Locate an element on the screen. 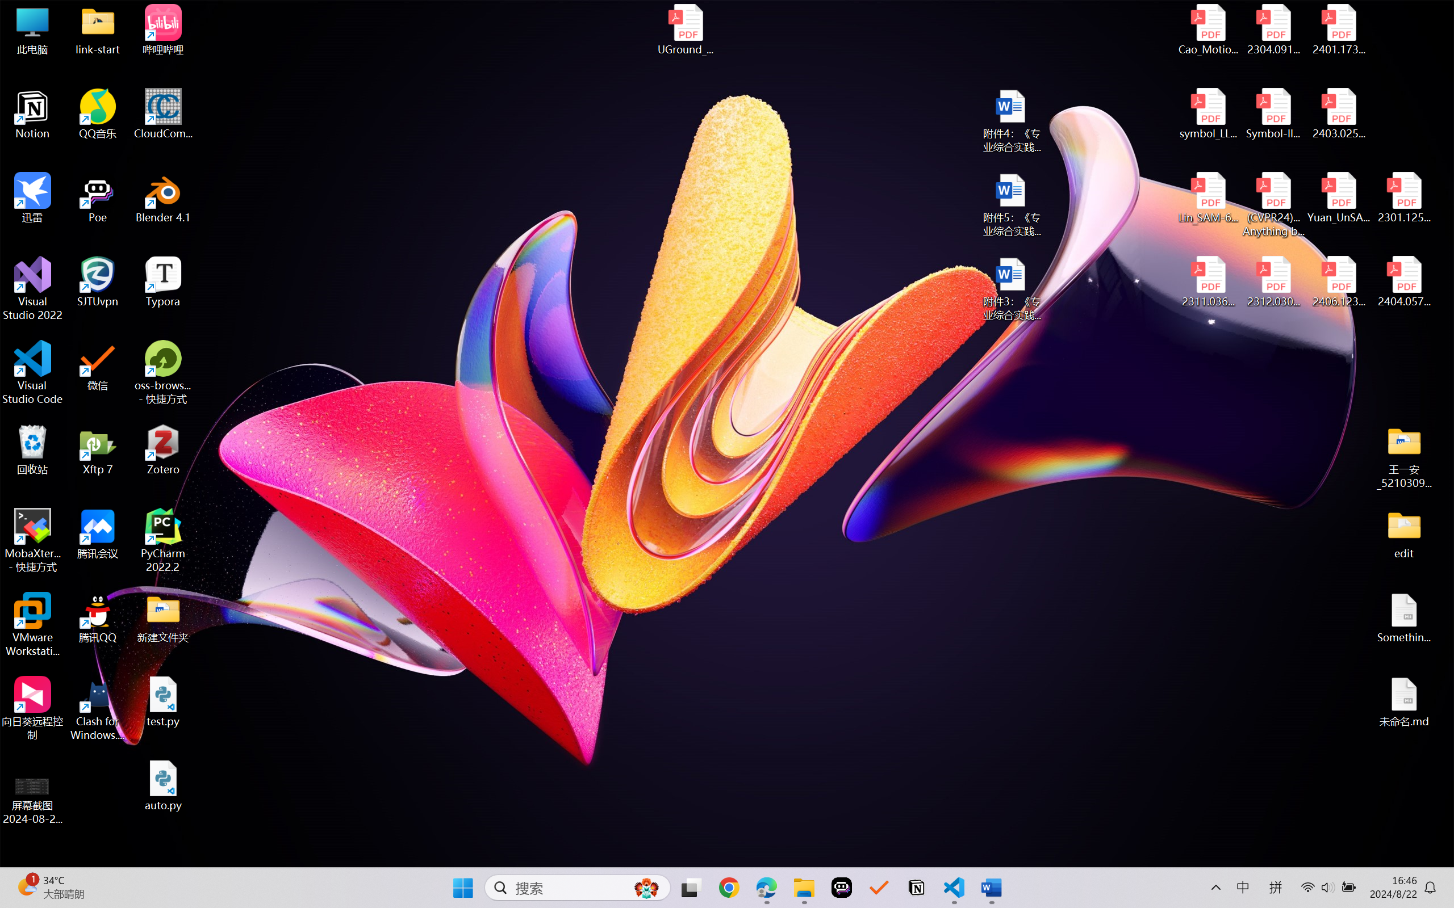  2301.12597v3.pdf is located at coordinates (1404, 197).